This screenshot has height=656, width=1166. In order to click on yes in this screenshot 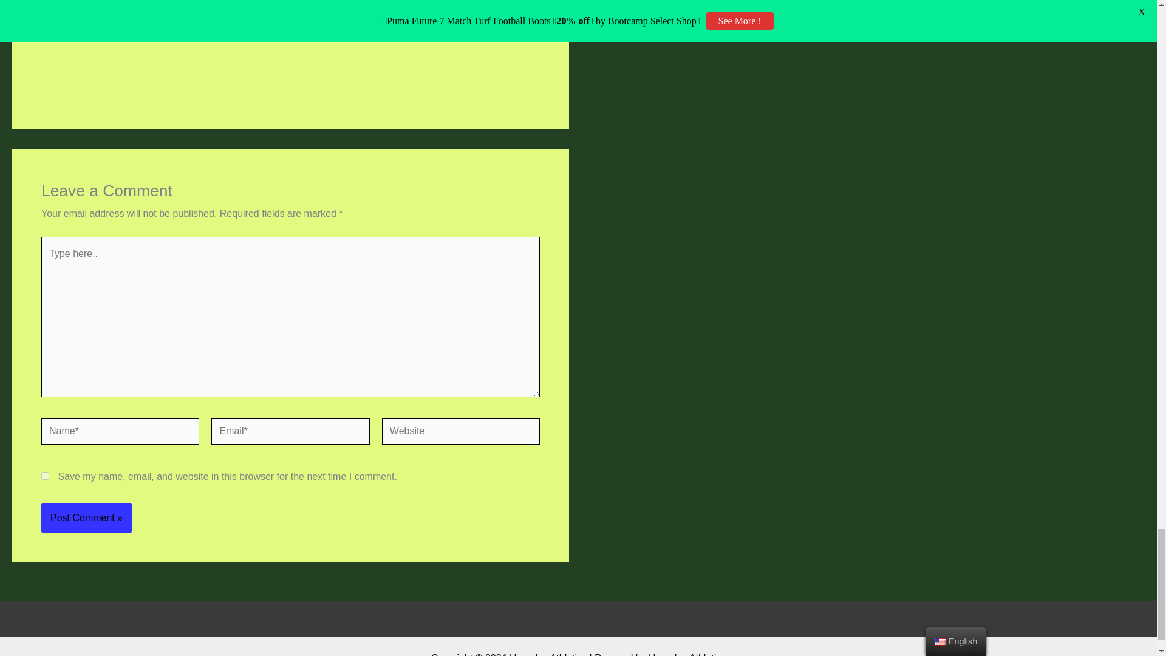, I will do `click(45, 475)`.